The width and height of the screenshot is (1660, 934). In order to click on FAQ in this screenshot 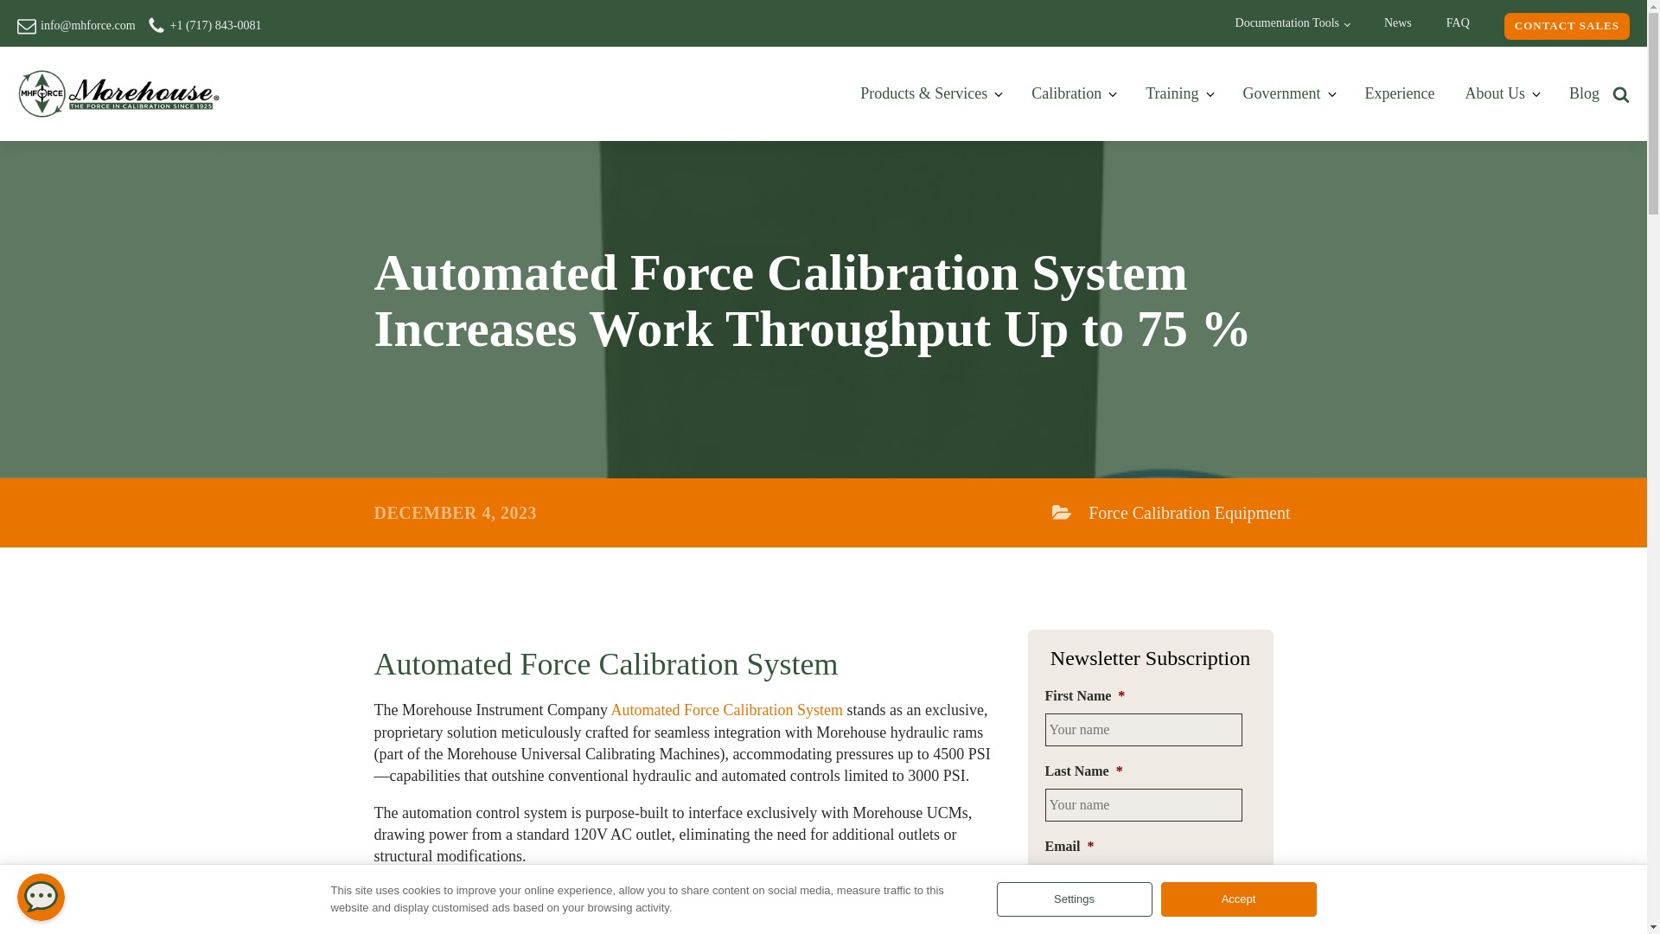, I will do `click(1458, 22)`.